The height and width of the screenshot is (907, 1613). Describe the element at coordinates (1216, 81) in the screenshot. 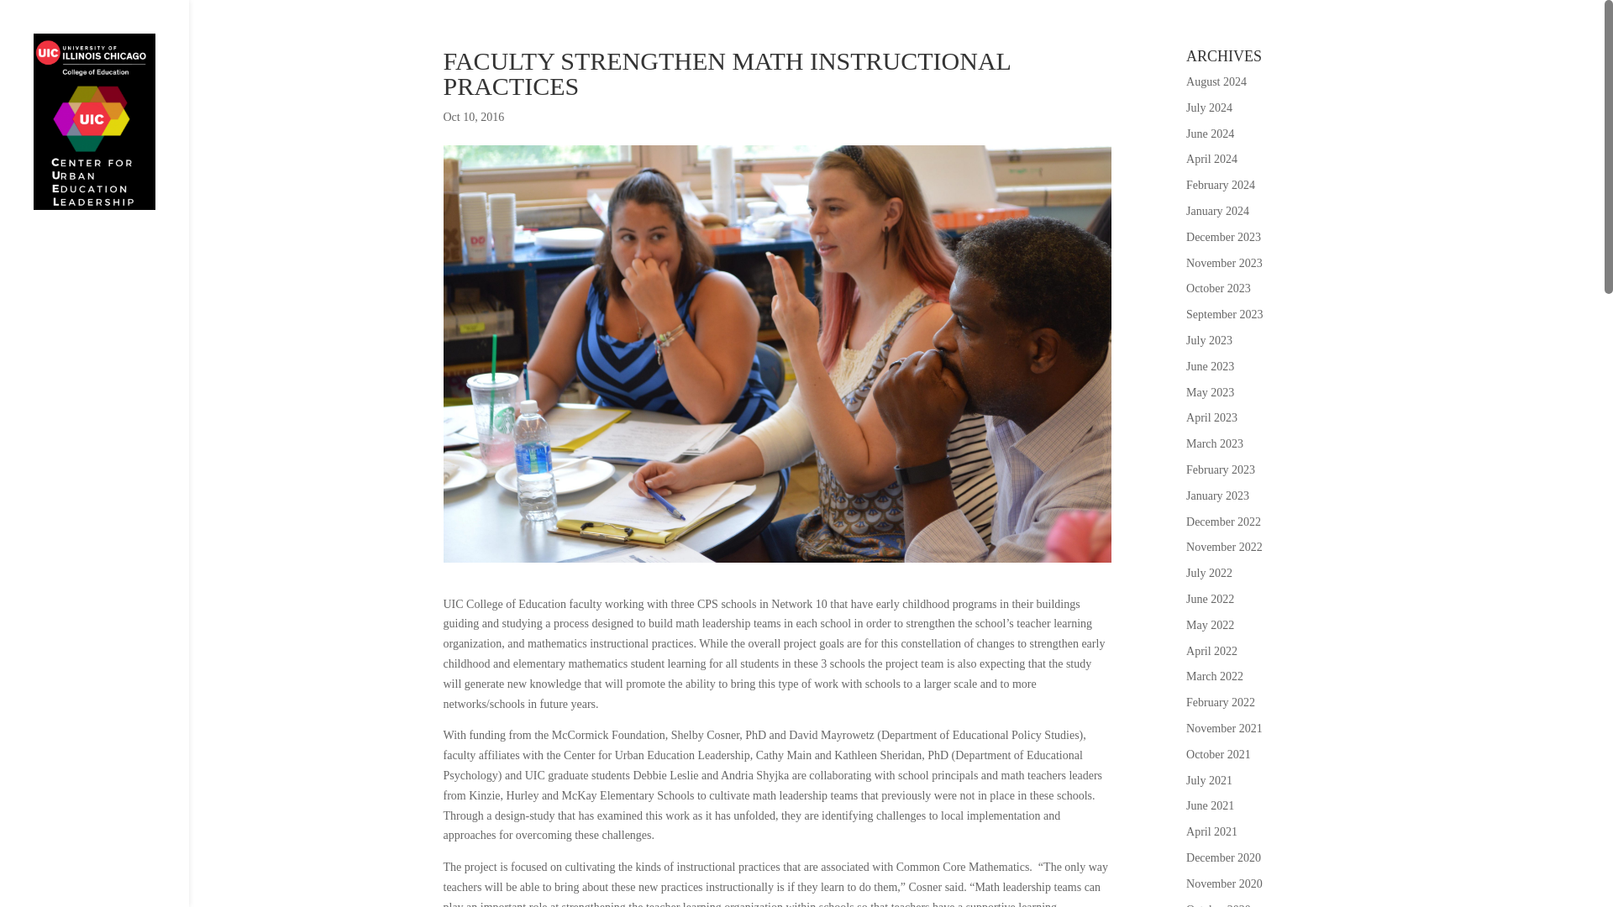

I see `August 2024` at that location.